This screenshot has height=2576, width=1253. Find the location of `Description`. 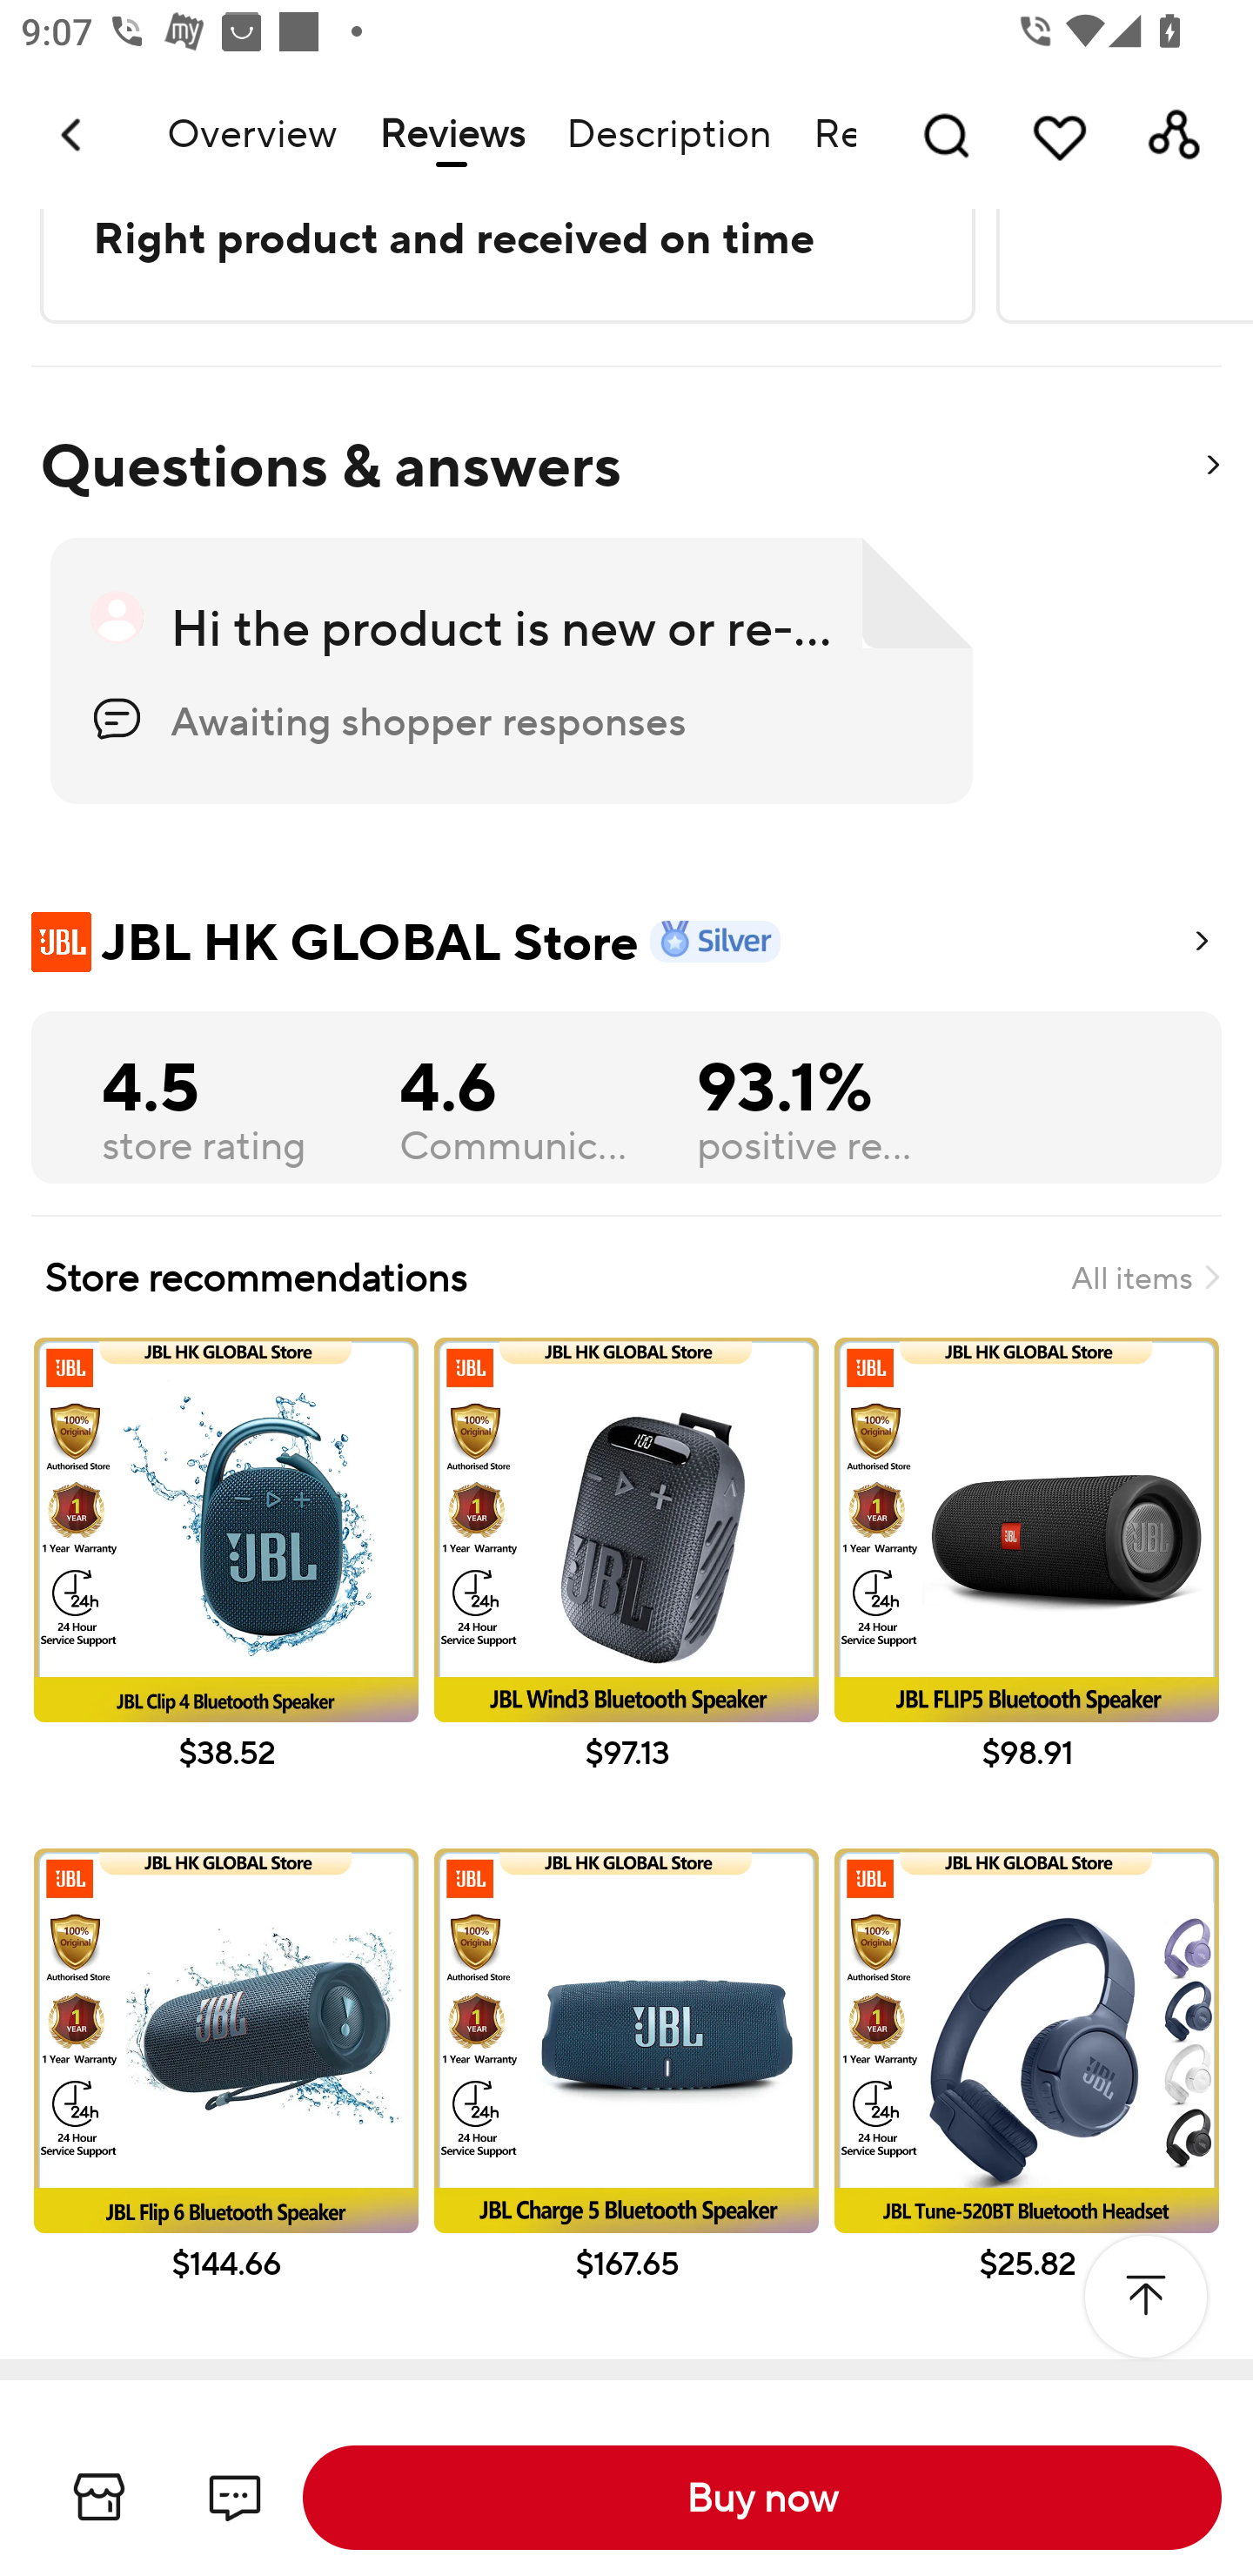

Description is located at coordinates (668, 135).